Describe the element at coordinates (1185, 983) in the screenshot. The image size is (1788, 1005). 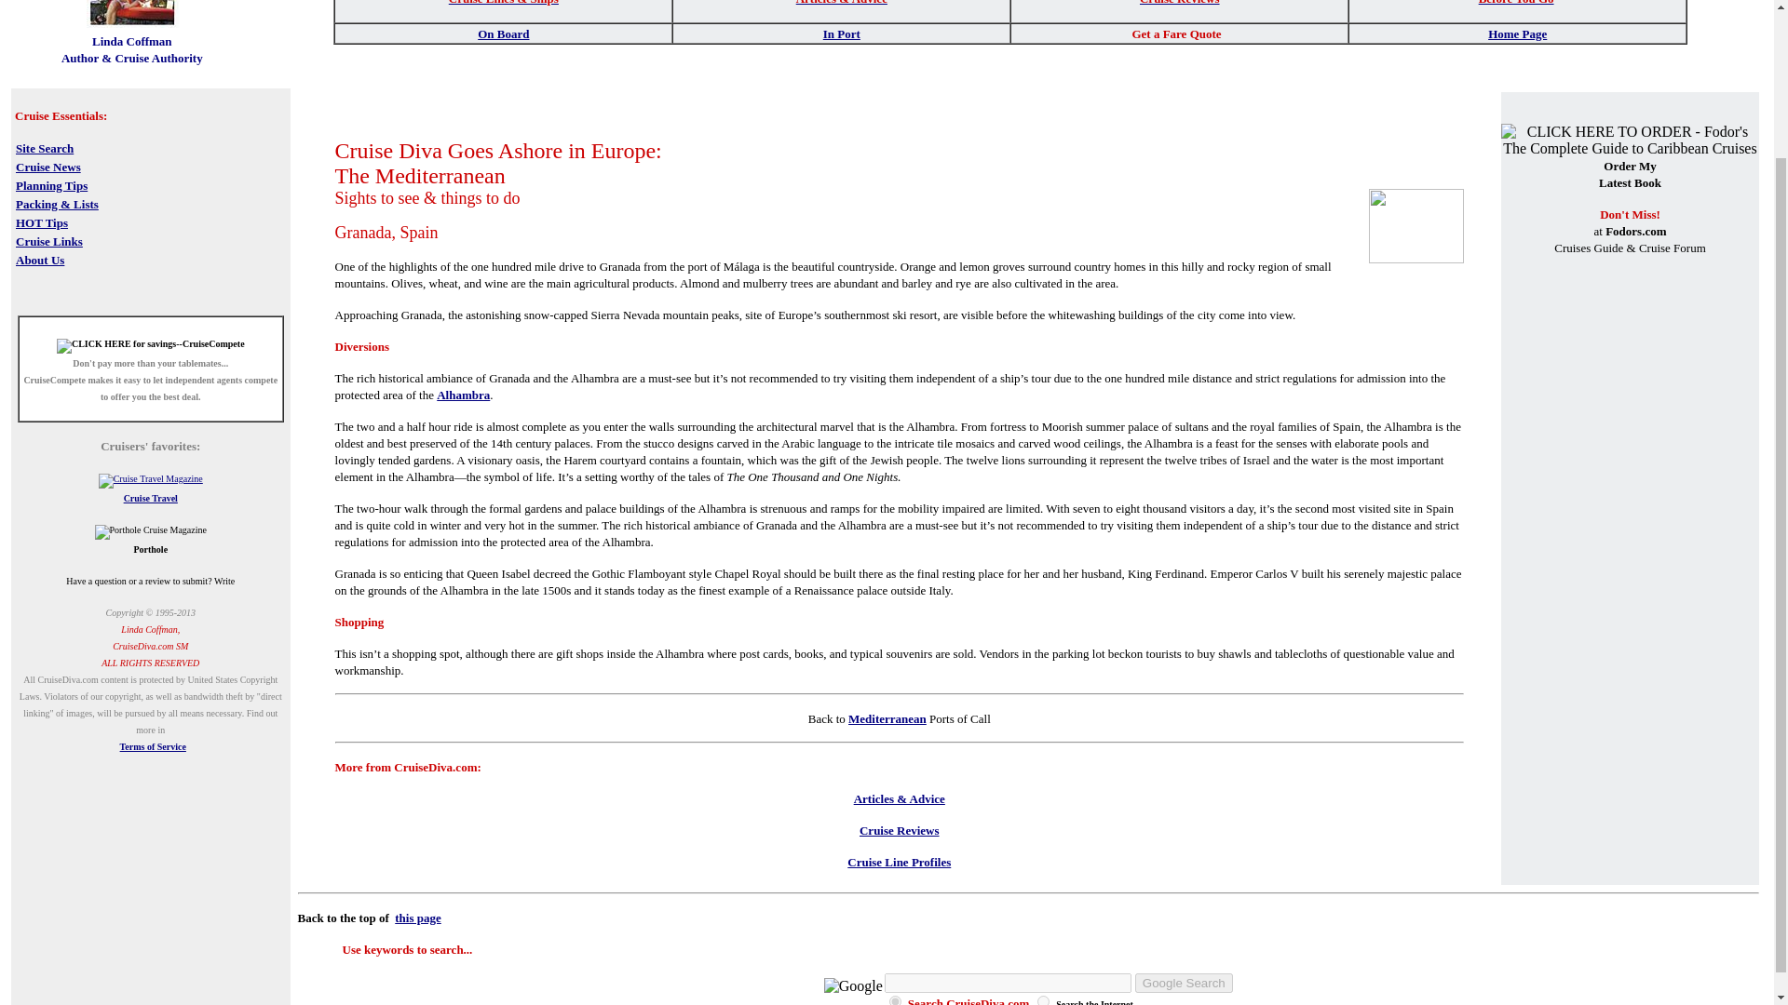
I see `Google Search` at that location.